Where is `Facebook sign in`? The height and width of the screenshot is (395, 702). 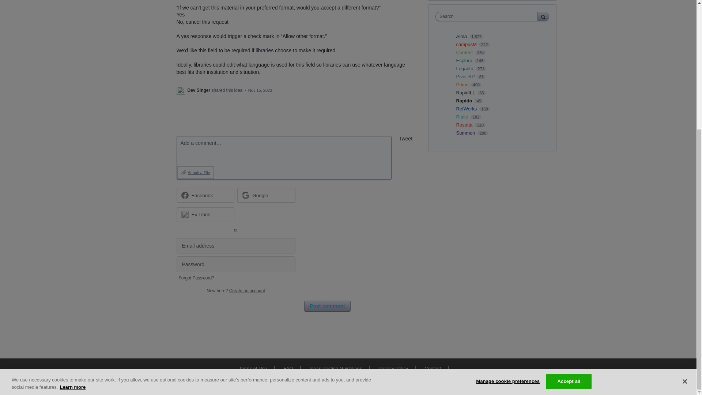
Facebook sign in is located at coordinates (205, 195).